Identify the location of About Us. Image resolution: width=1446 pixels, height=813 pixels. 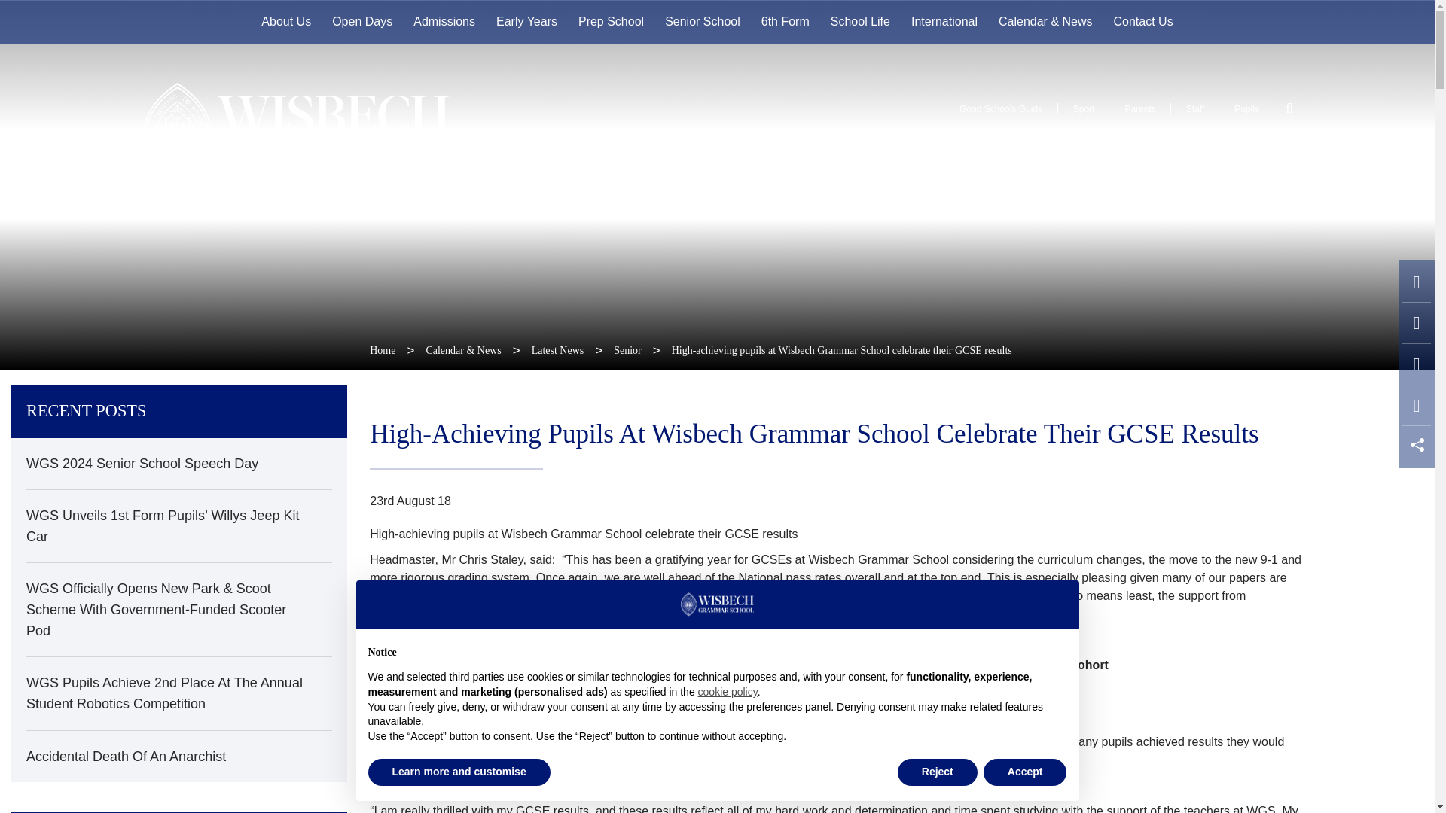
(285, 22).